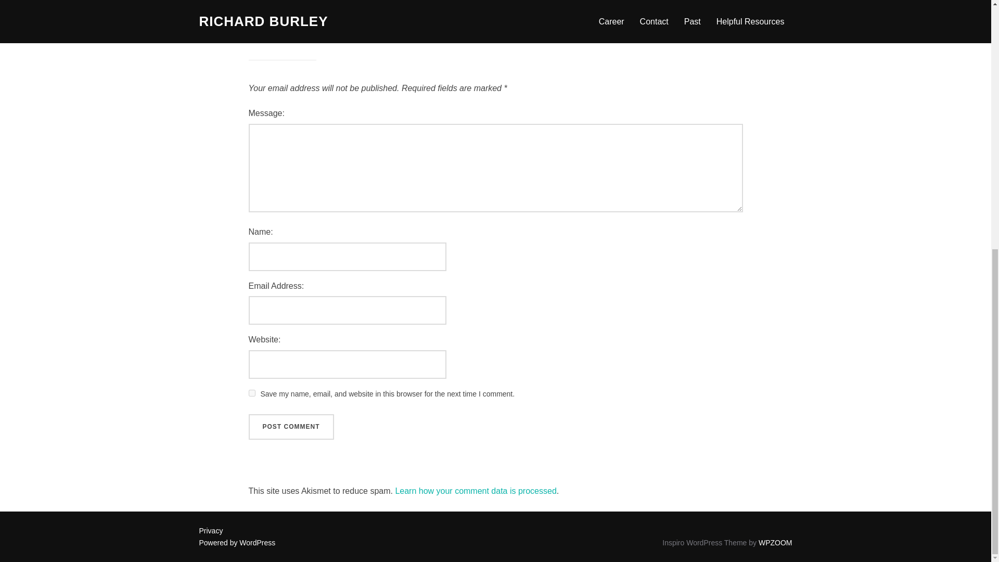  What do you see at coordinates (211, 531) in the screenshot?
I see `Privacy` at bounding box center [211, 531].